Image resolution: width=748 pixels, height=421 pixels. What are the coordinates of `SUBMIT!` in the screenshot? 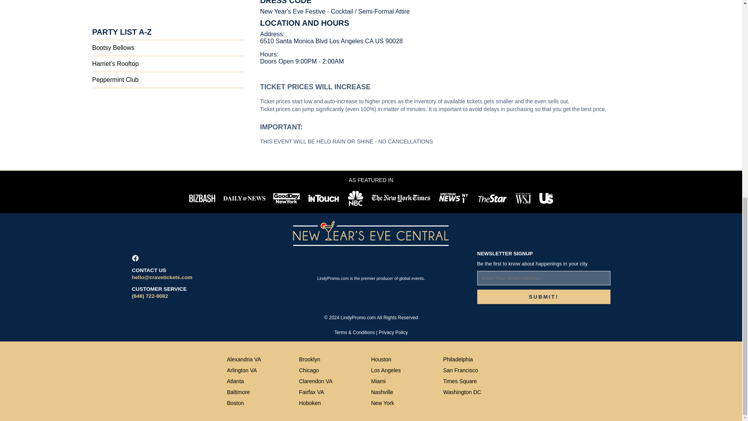 It's located at (543, 297).